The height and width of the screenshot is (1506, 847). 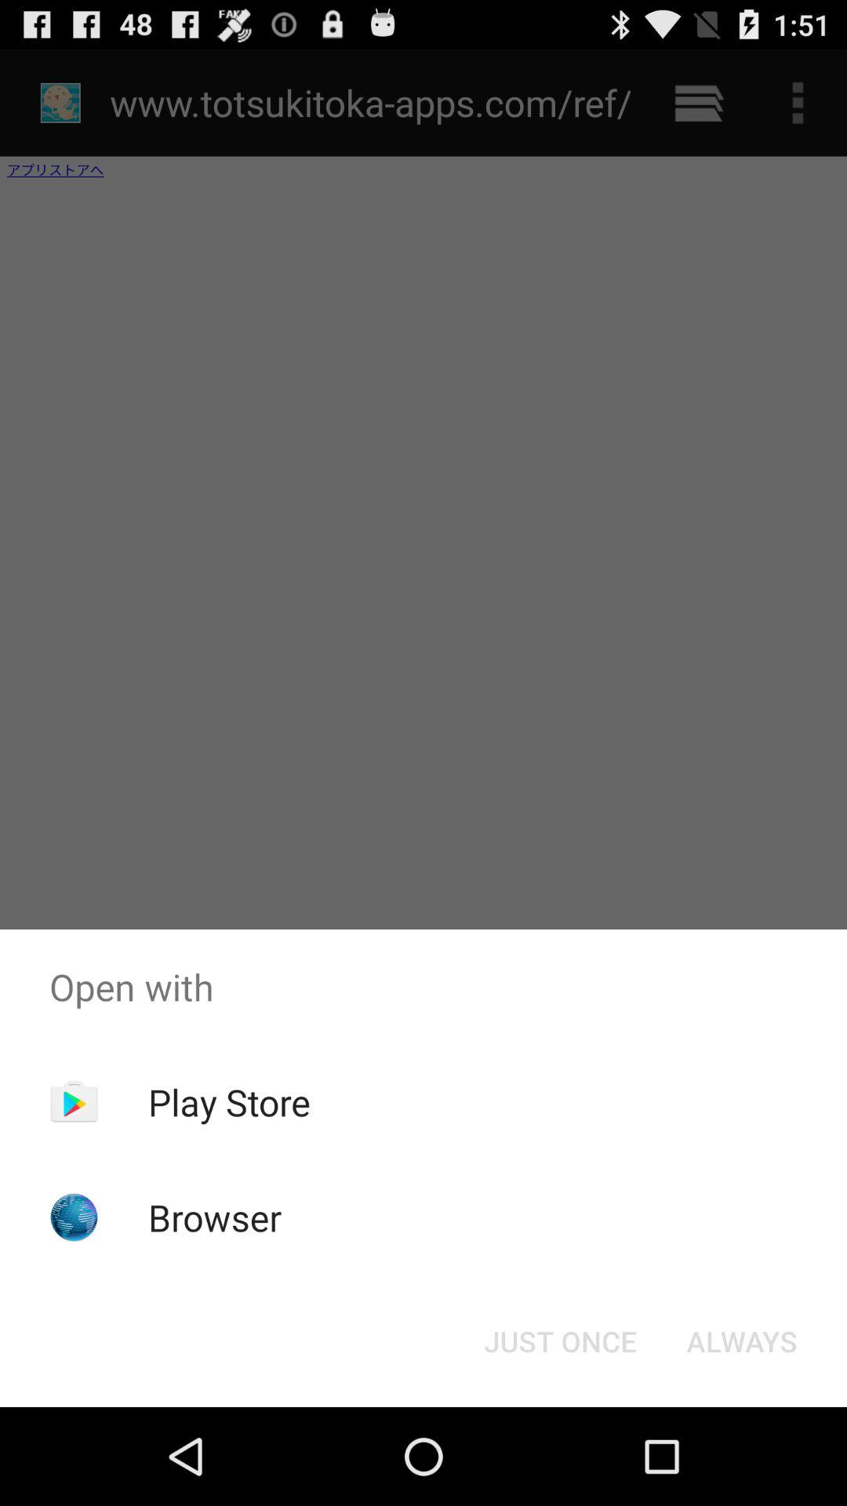 I want to click on swipe to the browser item, so click(x=215, y=1217).